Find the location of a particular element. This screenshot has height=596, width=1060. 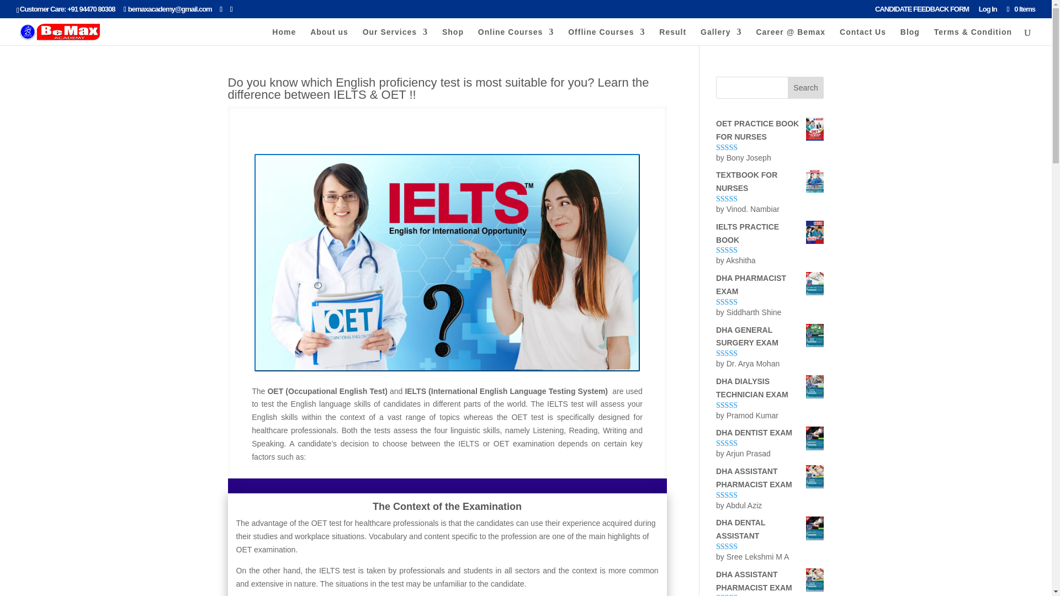

Offline Courses is located at coordinates (606, 36).